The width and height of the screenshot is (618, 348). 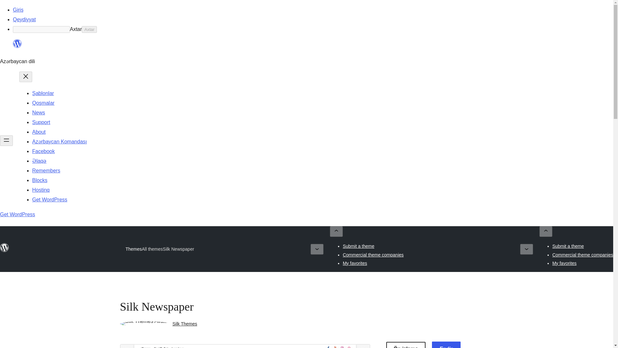 What do you see at coordinates (373, 255) in the screenshot?
I see `Commercial theme companies` at bounding box center [373, 255].